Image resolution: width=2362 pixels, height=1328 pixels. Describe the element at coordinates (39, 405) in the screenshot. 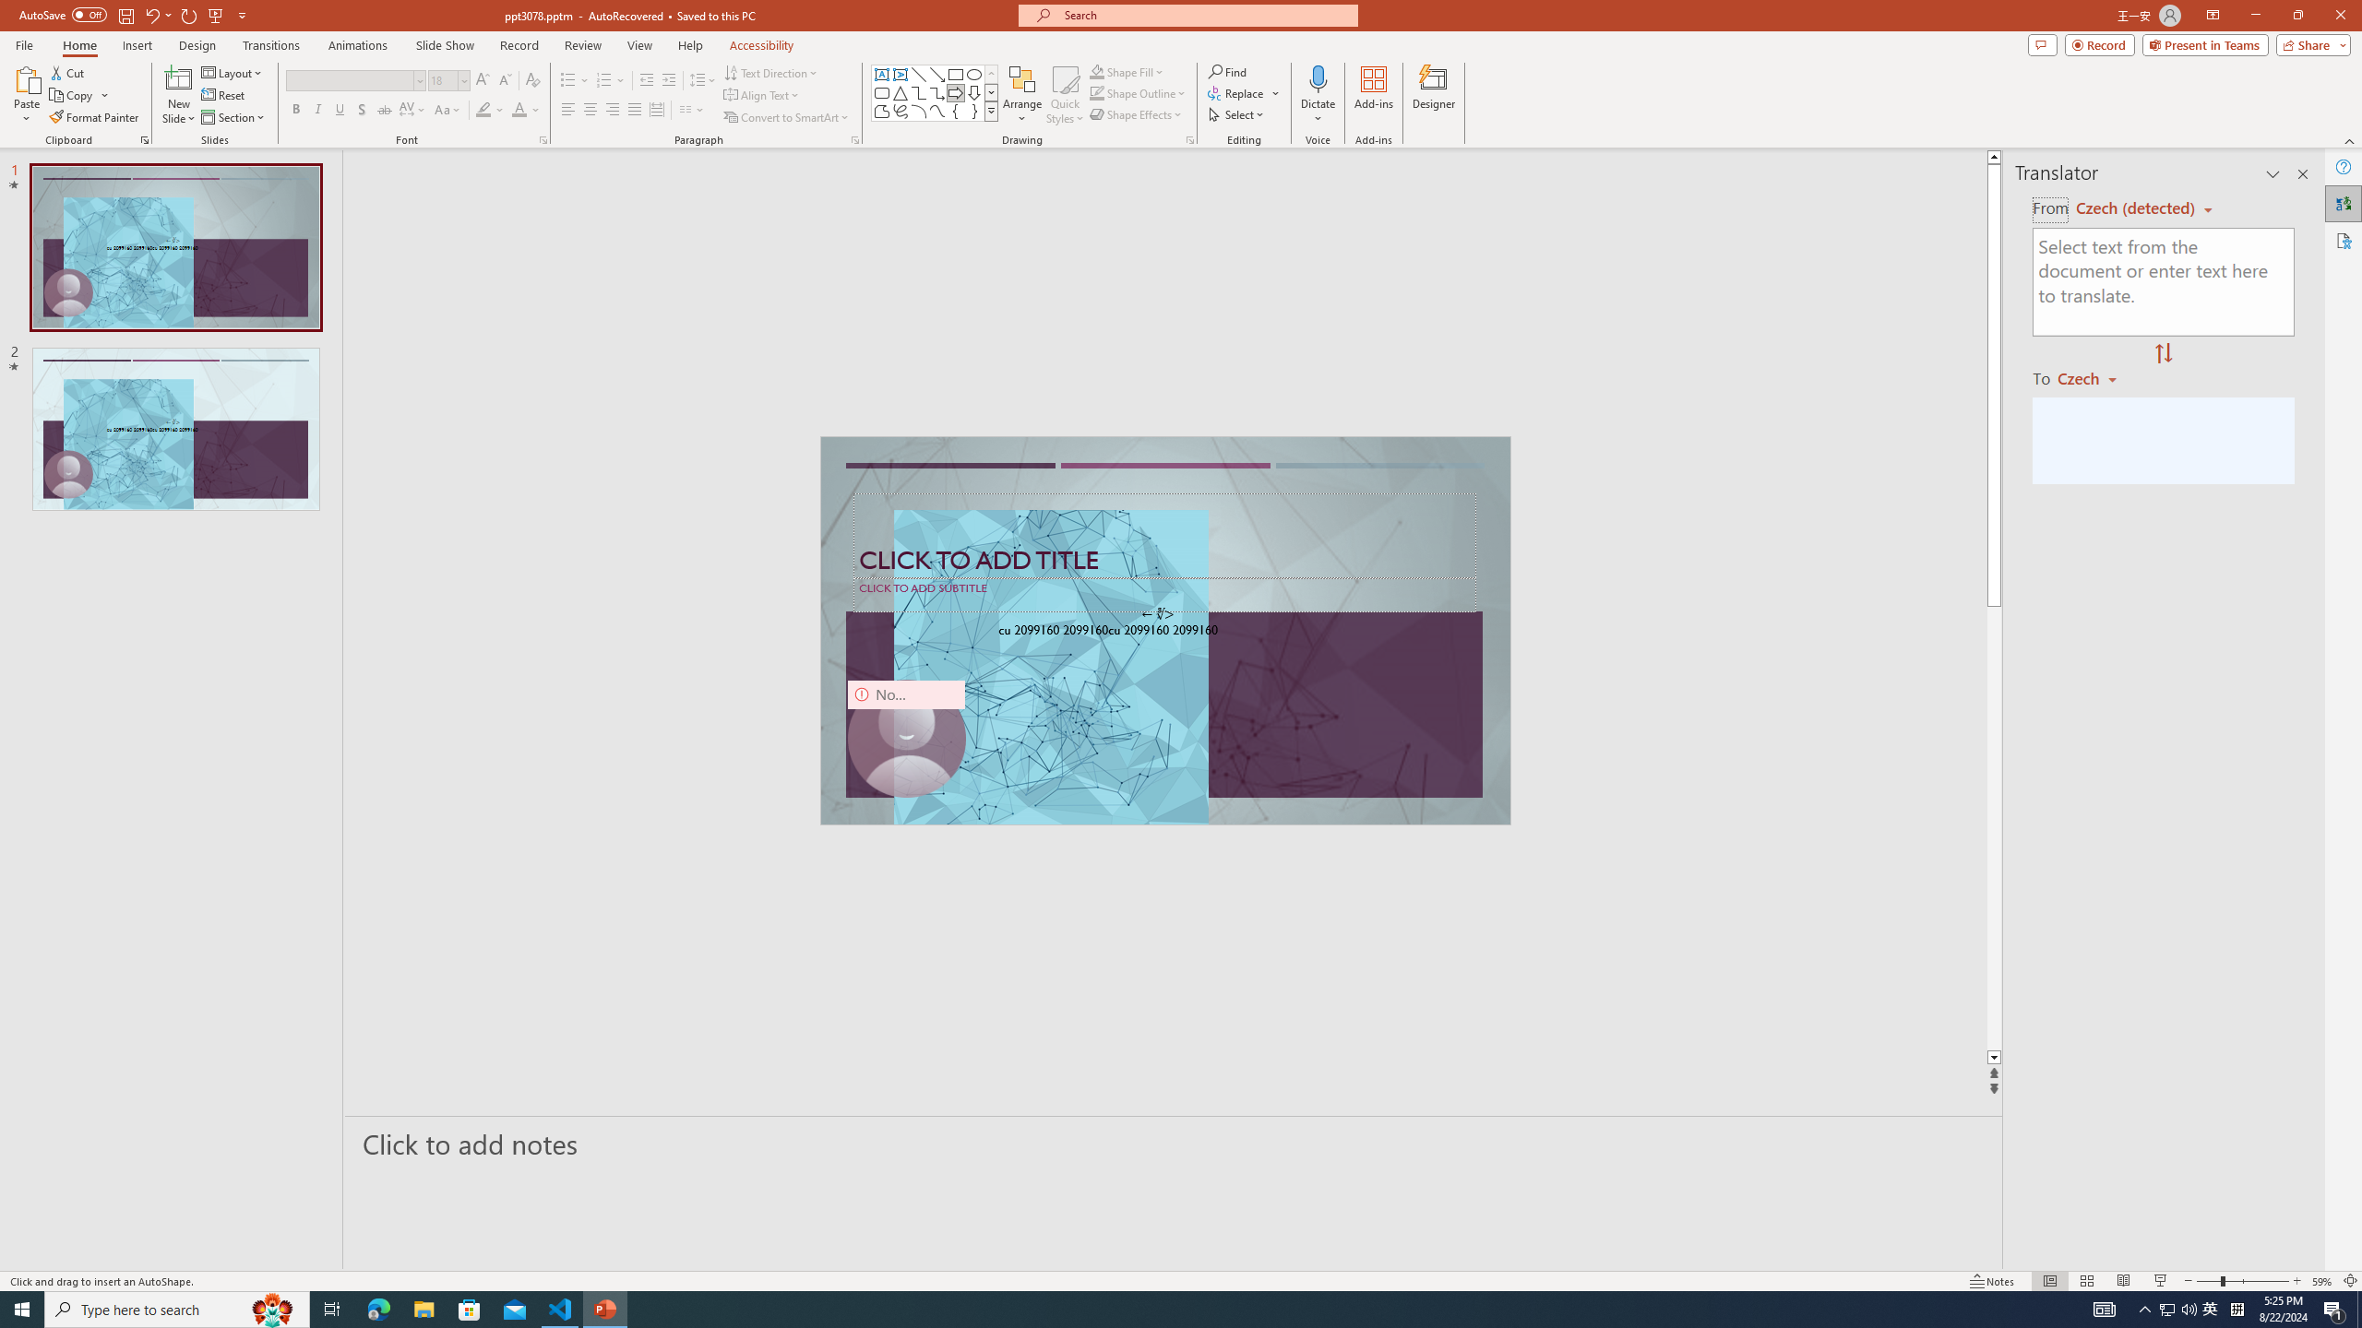

I see `wangyian_webcrawler - DSW` at that location.